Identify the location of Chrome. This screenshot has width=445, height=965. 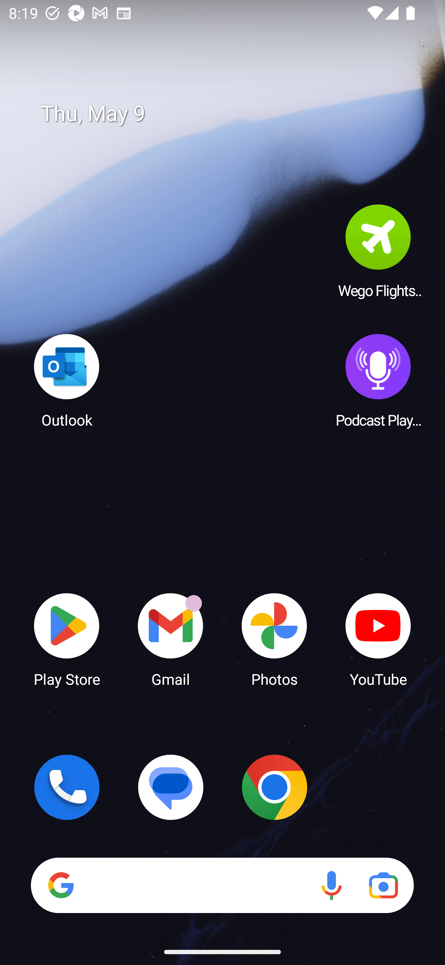
(274, 787).